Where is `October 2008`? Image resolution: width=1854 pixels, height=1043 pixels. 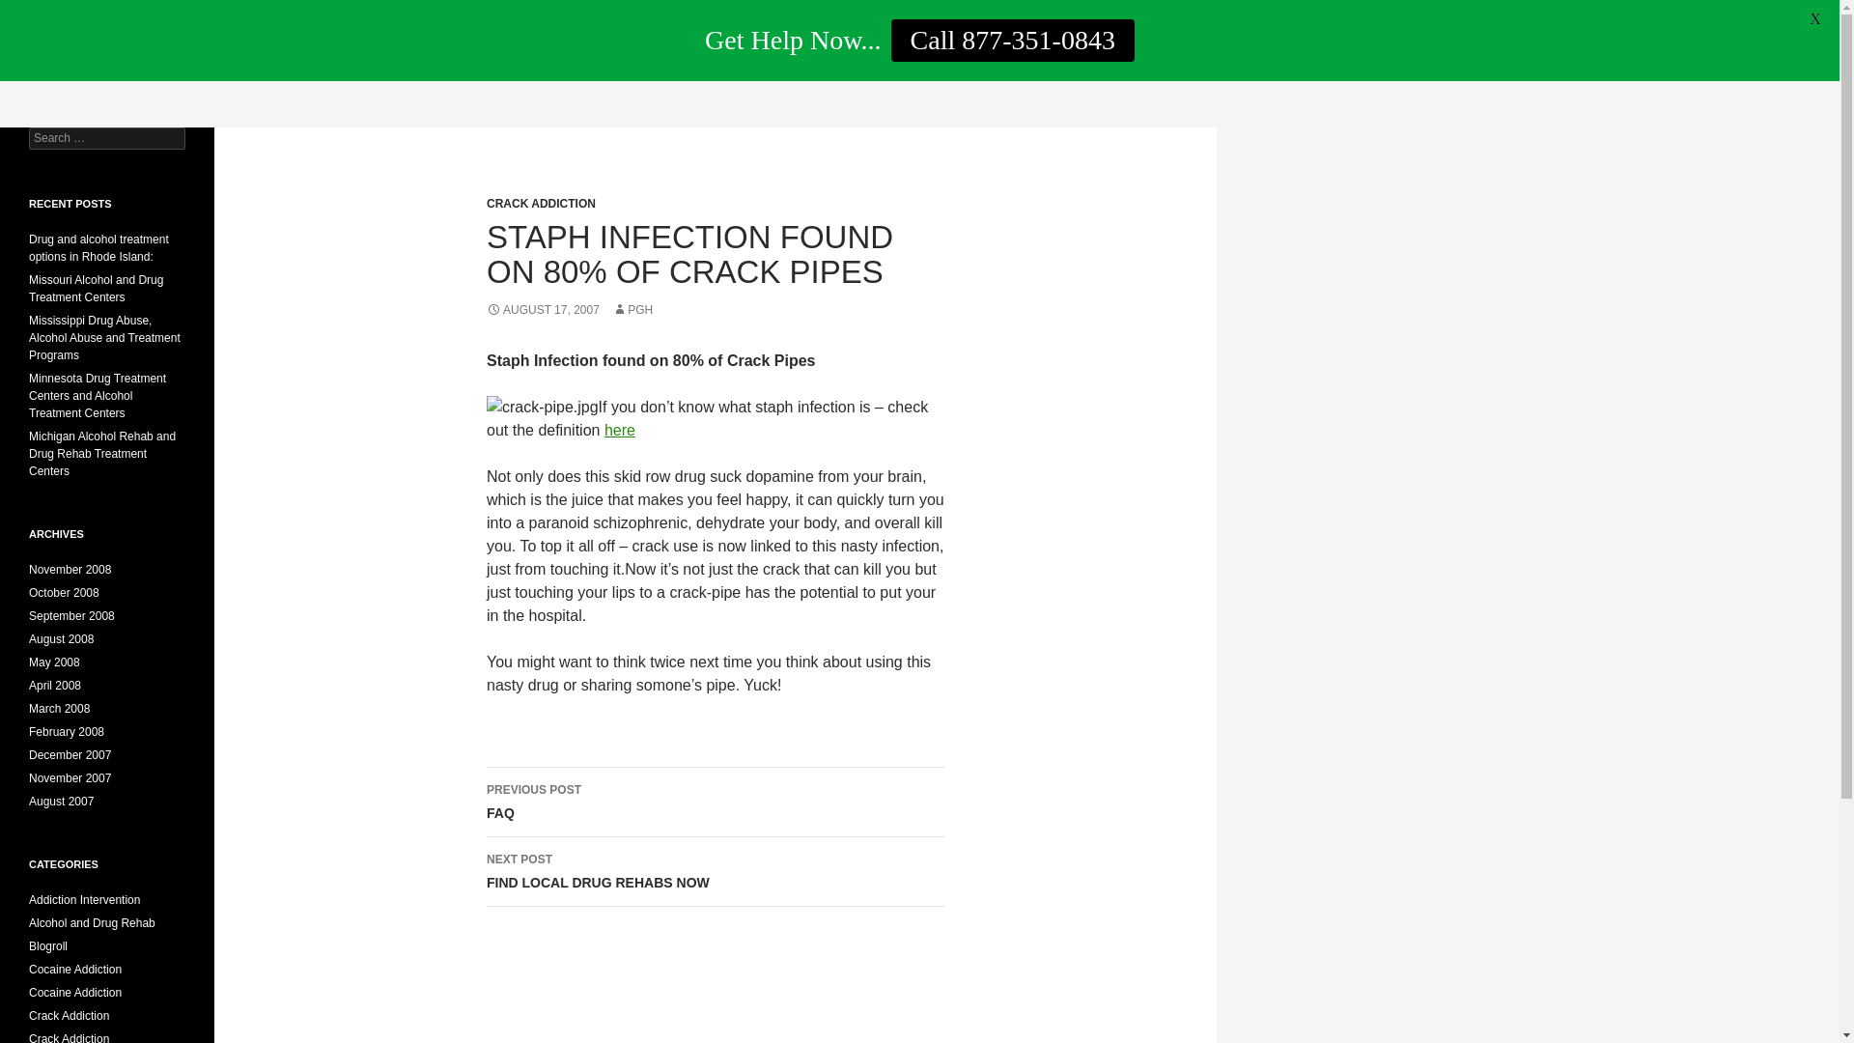
October 2008 is located at coordinates (64, 593).